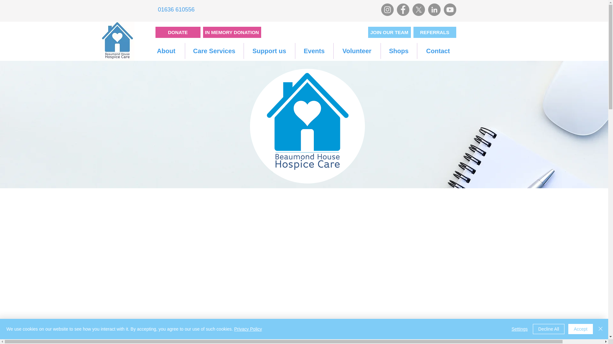  I want to click on 01636 610556, so click(176, 10).